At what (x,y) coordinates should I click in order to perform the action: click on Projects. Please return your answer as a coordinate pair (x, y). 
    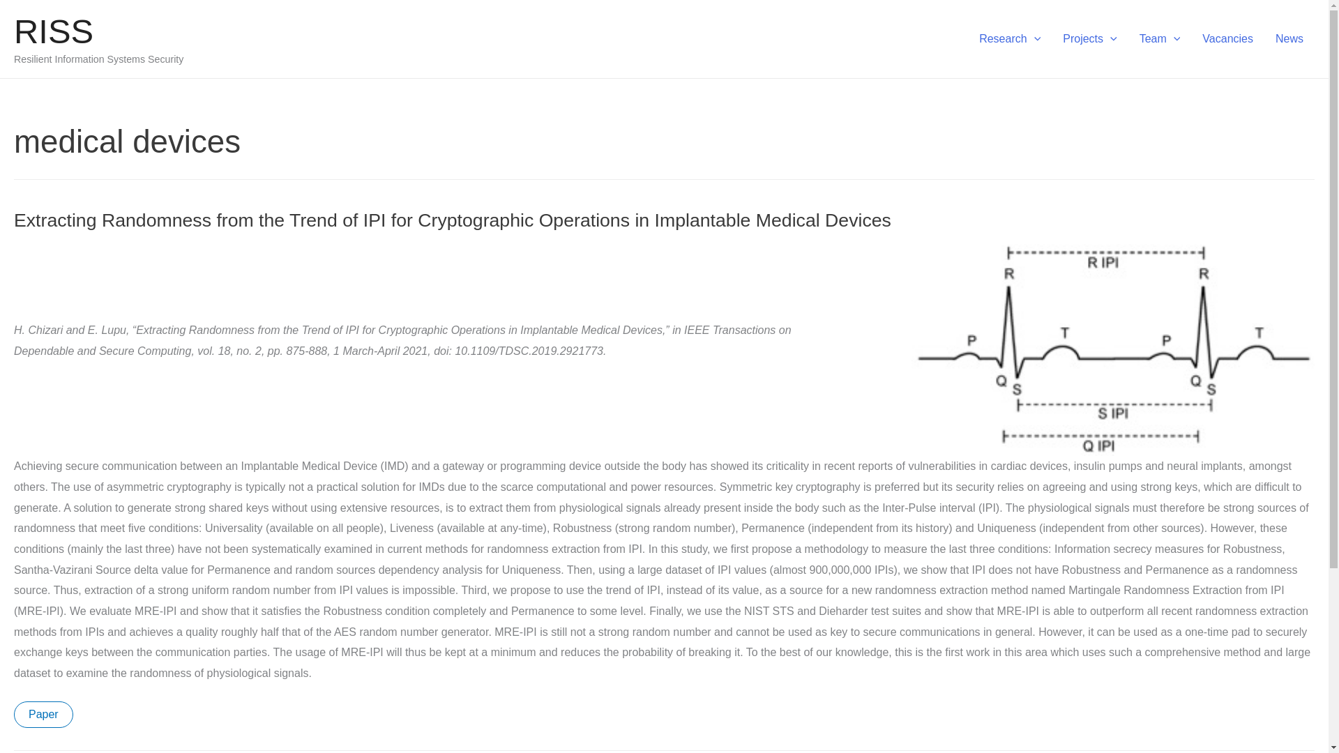
    Looking at the image, I should click on (1089, 38).